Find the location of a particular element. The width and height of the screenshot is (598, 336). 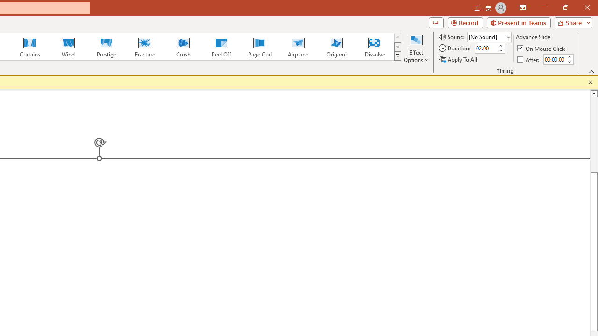

Curtains is located at coordinates (30, 47).